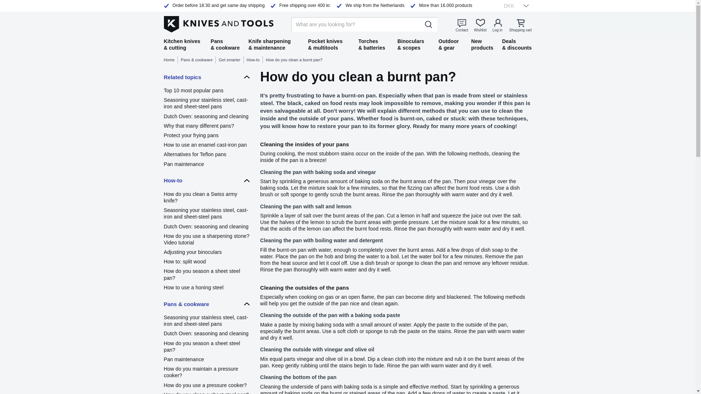 The image size is (701, 394). Describe the element at coordinates (207, 226) in the screenshot. I see `Dutch Oven: seasoning and cleaning` at that location.